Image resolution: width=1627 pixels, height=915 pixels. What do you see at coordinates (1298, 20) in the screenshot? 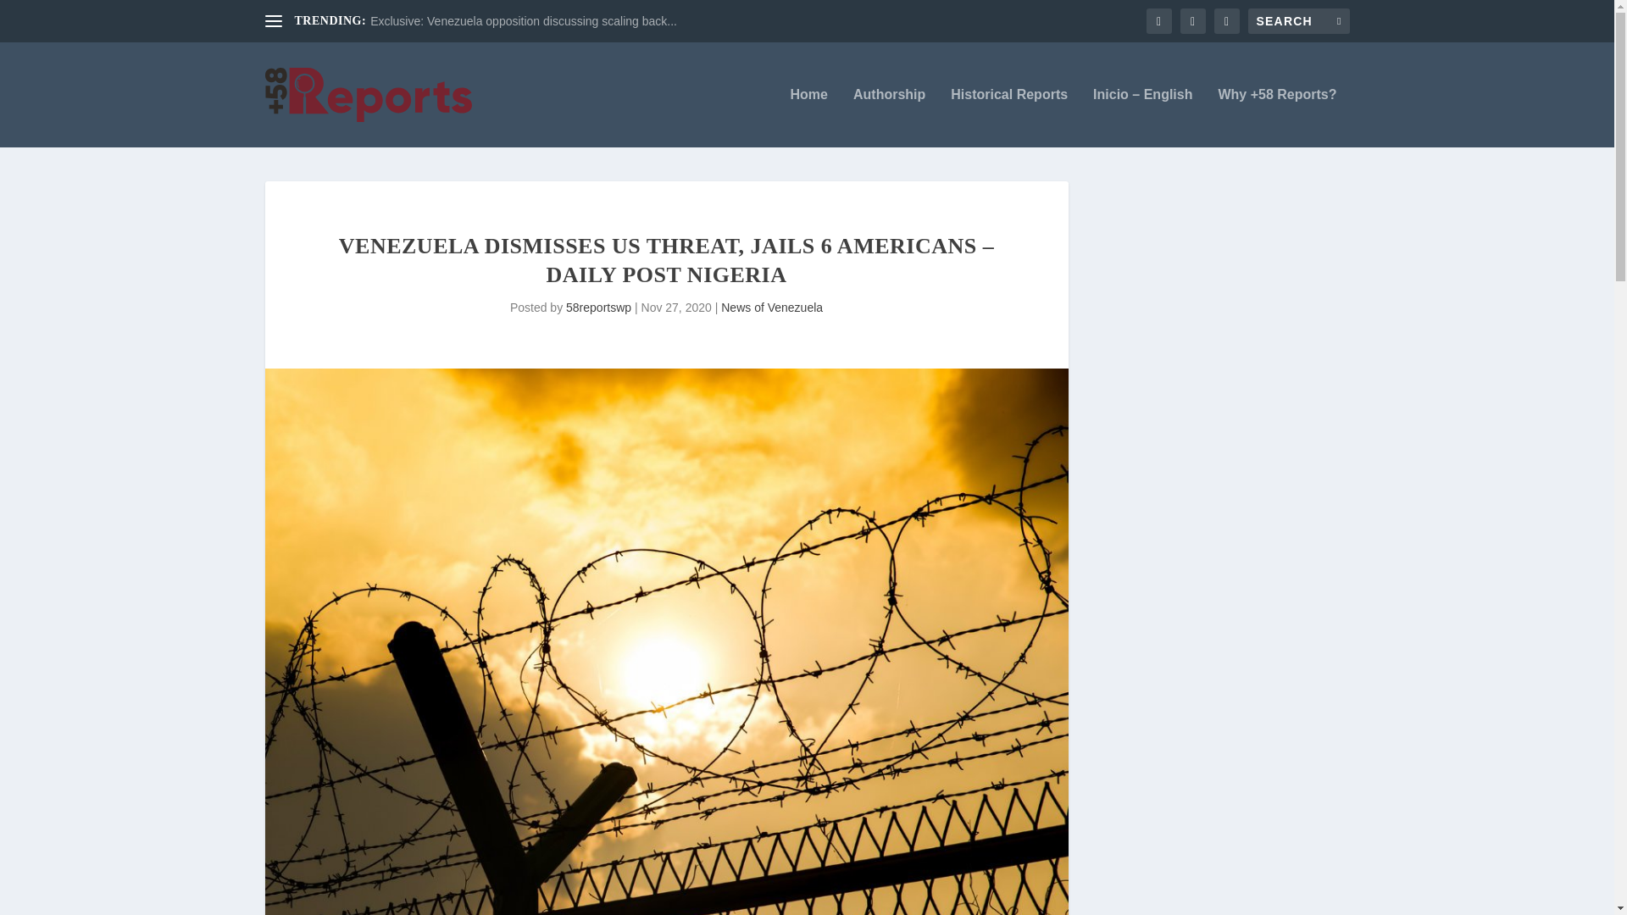
I see `Search for:` at bounding box center [1298, 20].